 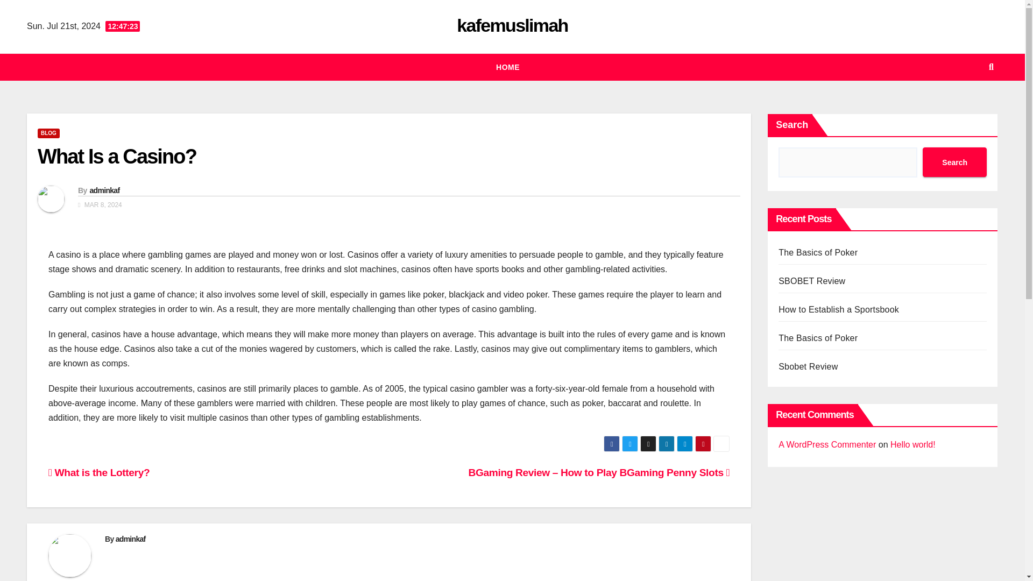 What do you see at coordinates (954, 162) in the screenshot?
I see `Search` at bounding box center [954, 162].